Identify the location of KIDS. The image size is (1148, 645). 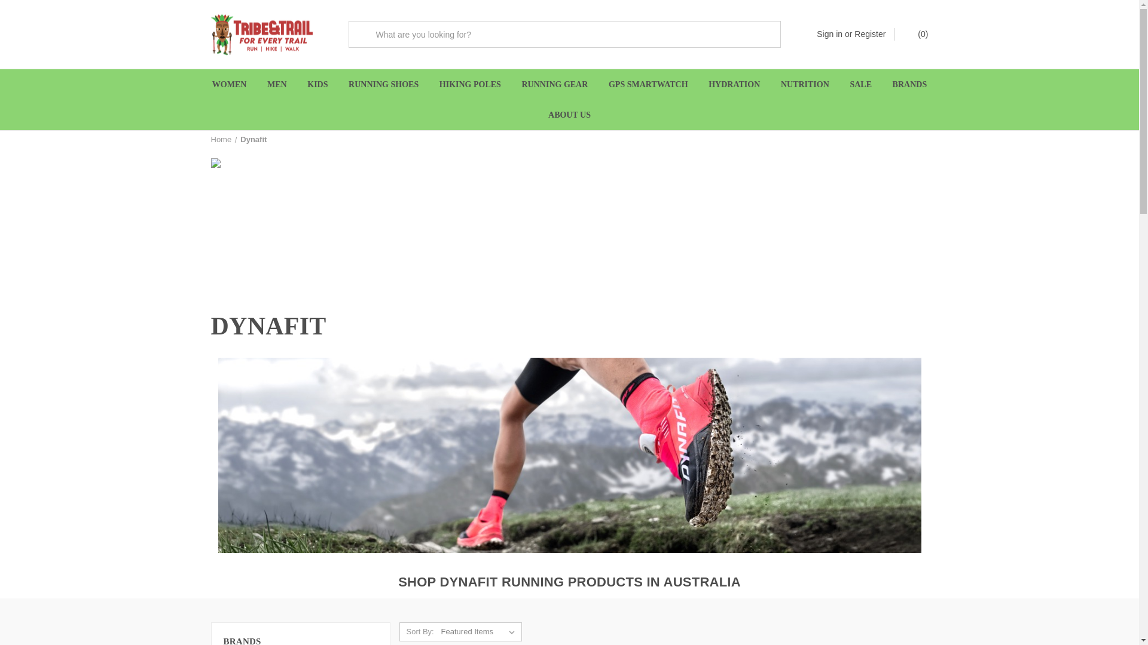
(318, 84).